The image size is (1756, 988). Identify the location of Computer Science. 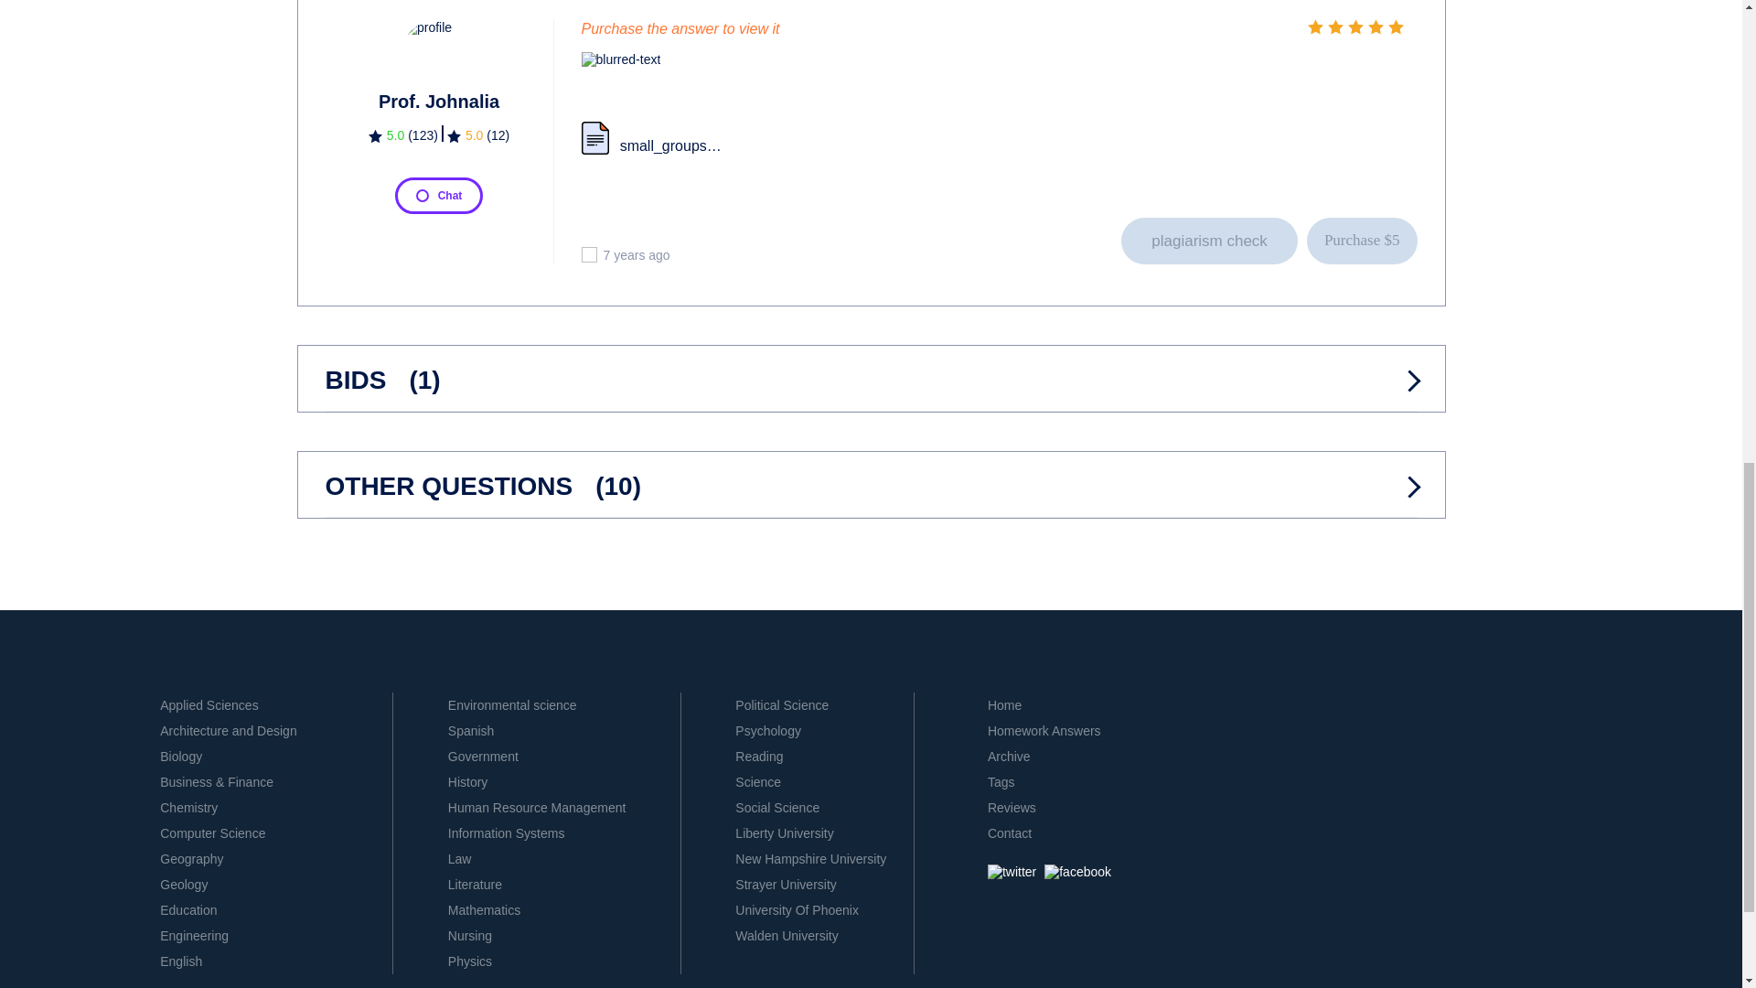
(212, 832).